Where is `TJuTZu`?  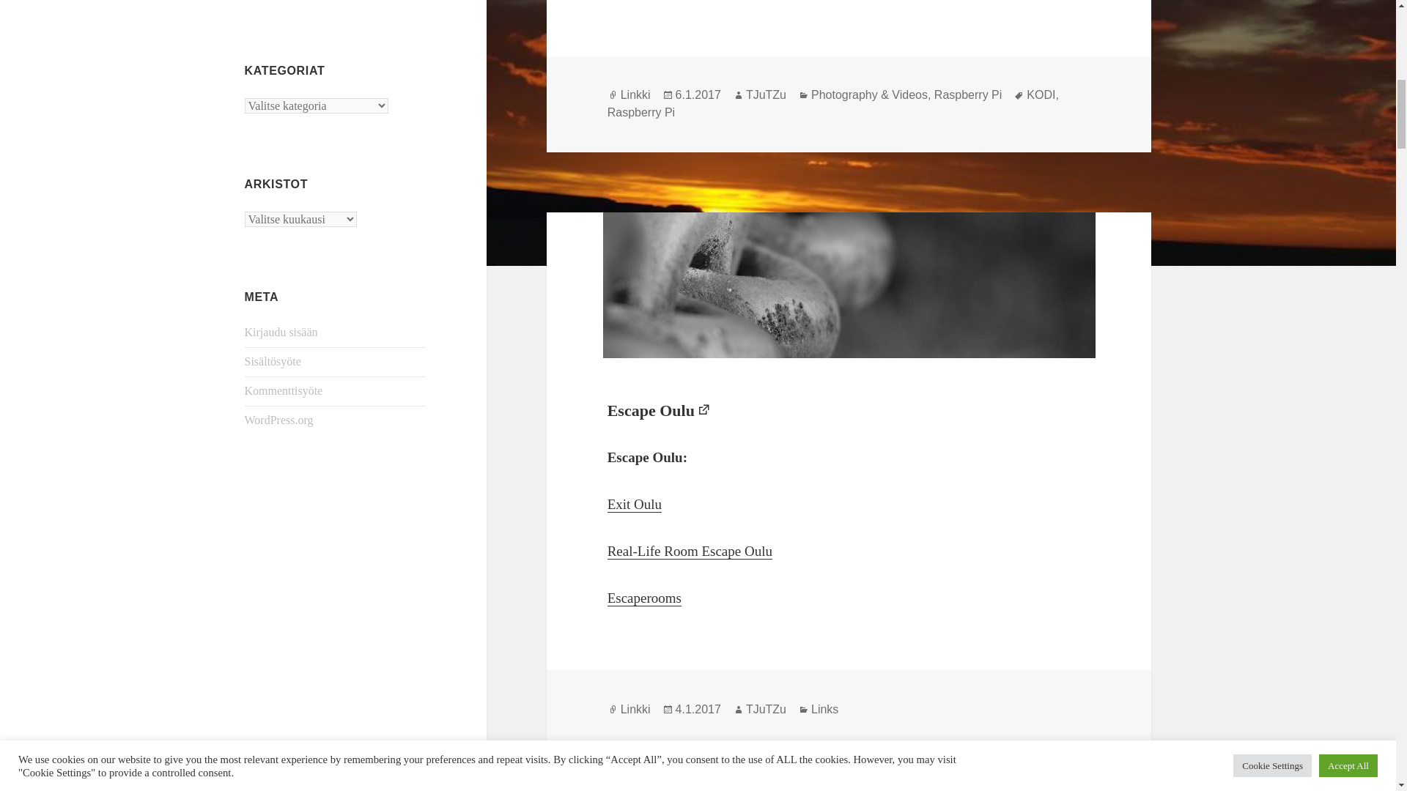
TJuTZu is located at coordinates (766, 95).